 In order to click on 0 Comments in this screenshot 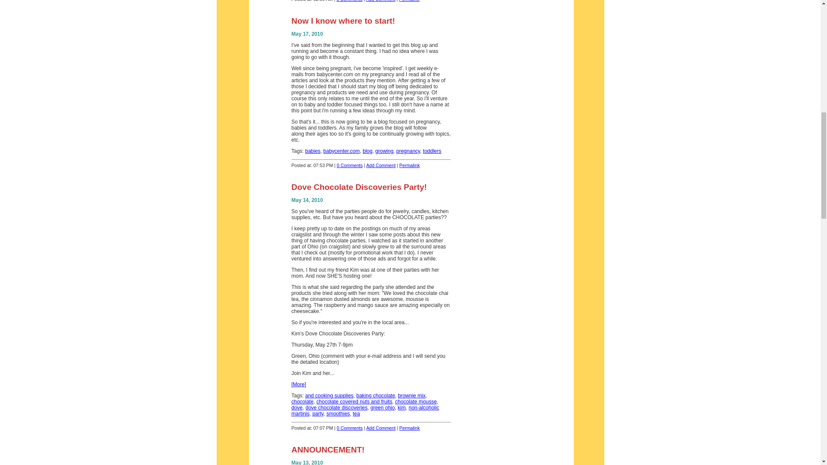, I will do `click(349, 1)`.